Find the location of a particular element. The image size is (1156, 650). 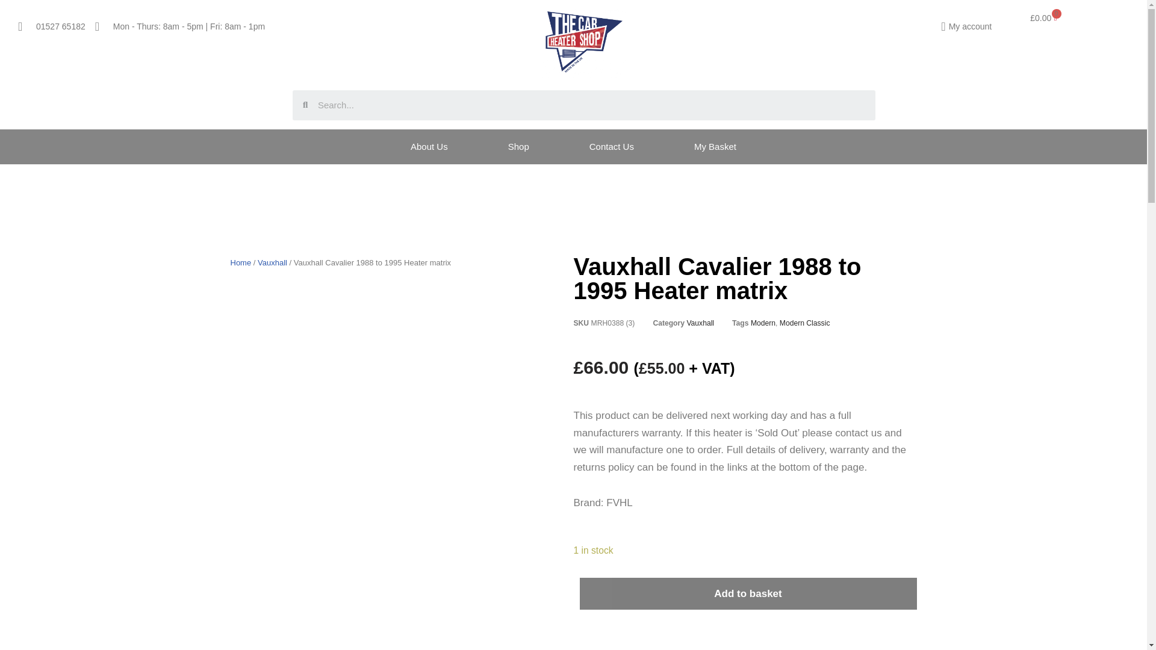

Home is located at coordinates (240, 262).